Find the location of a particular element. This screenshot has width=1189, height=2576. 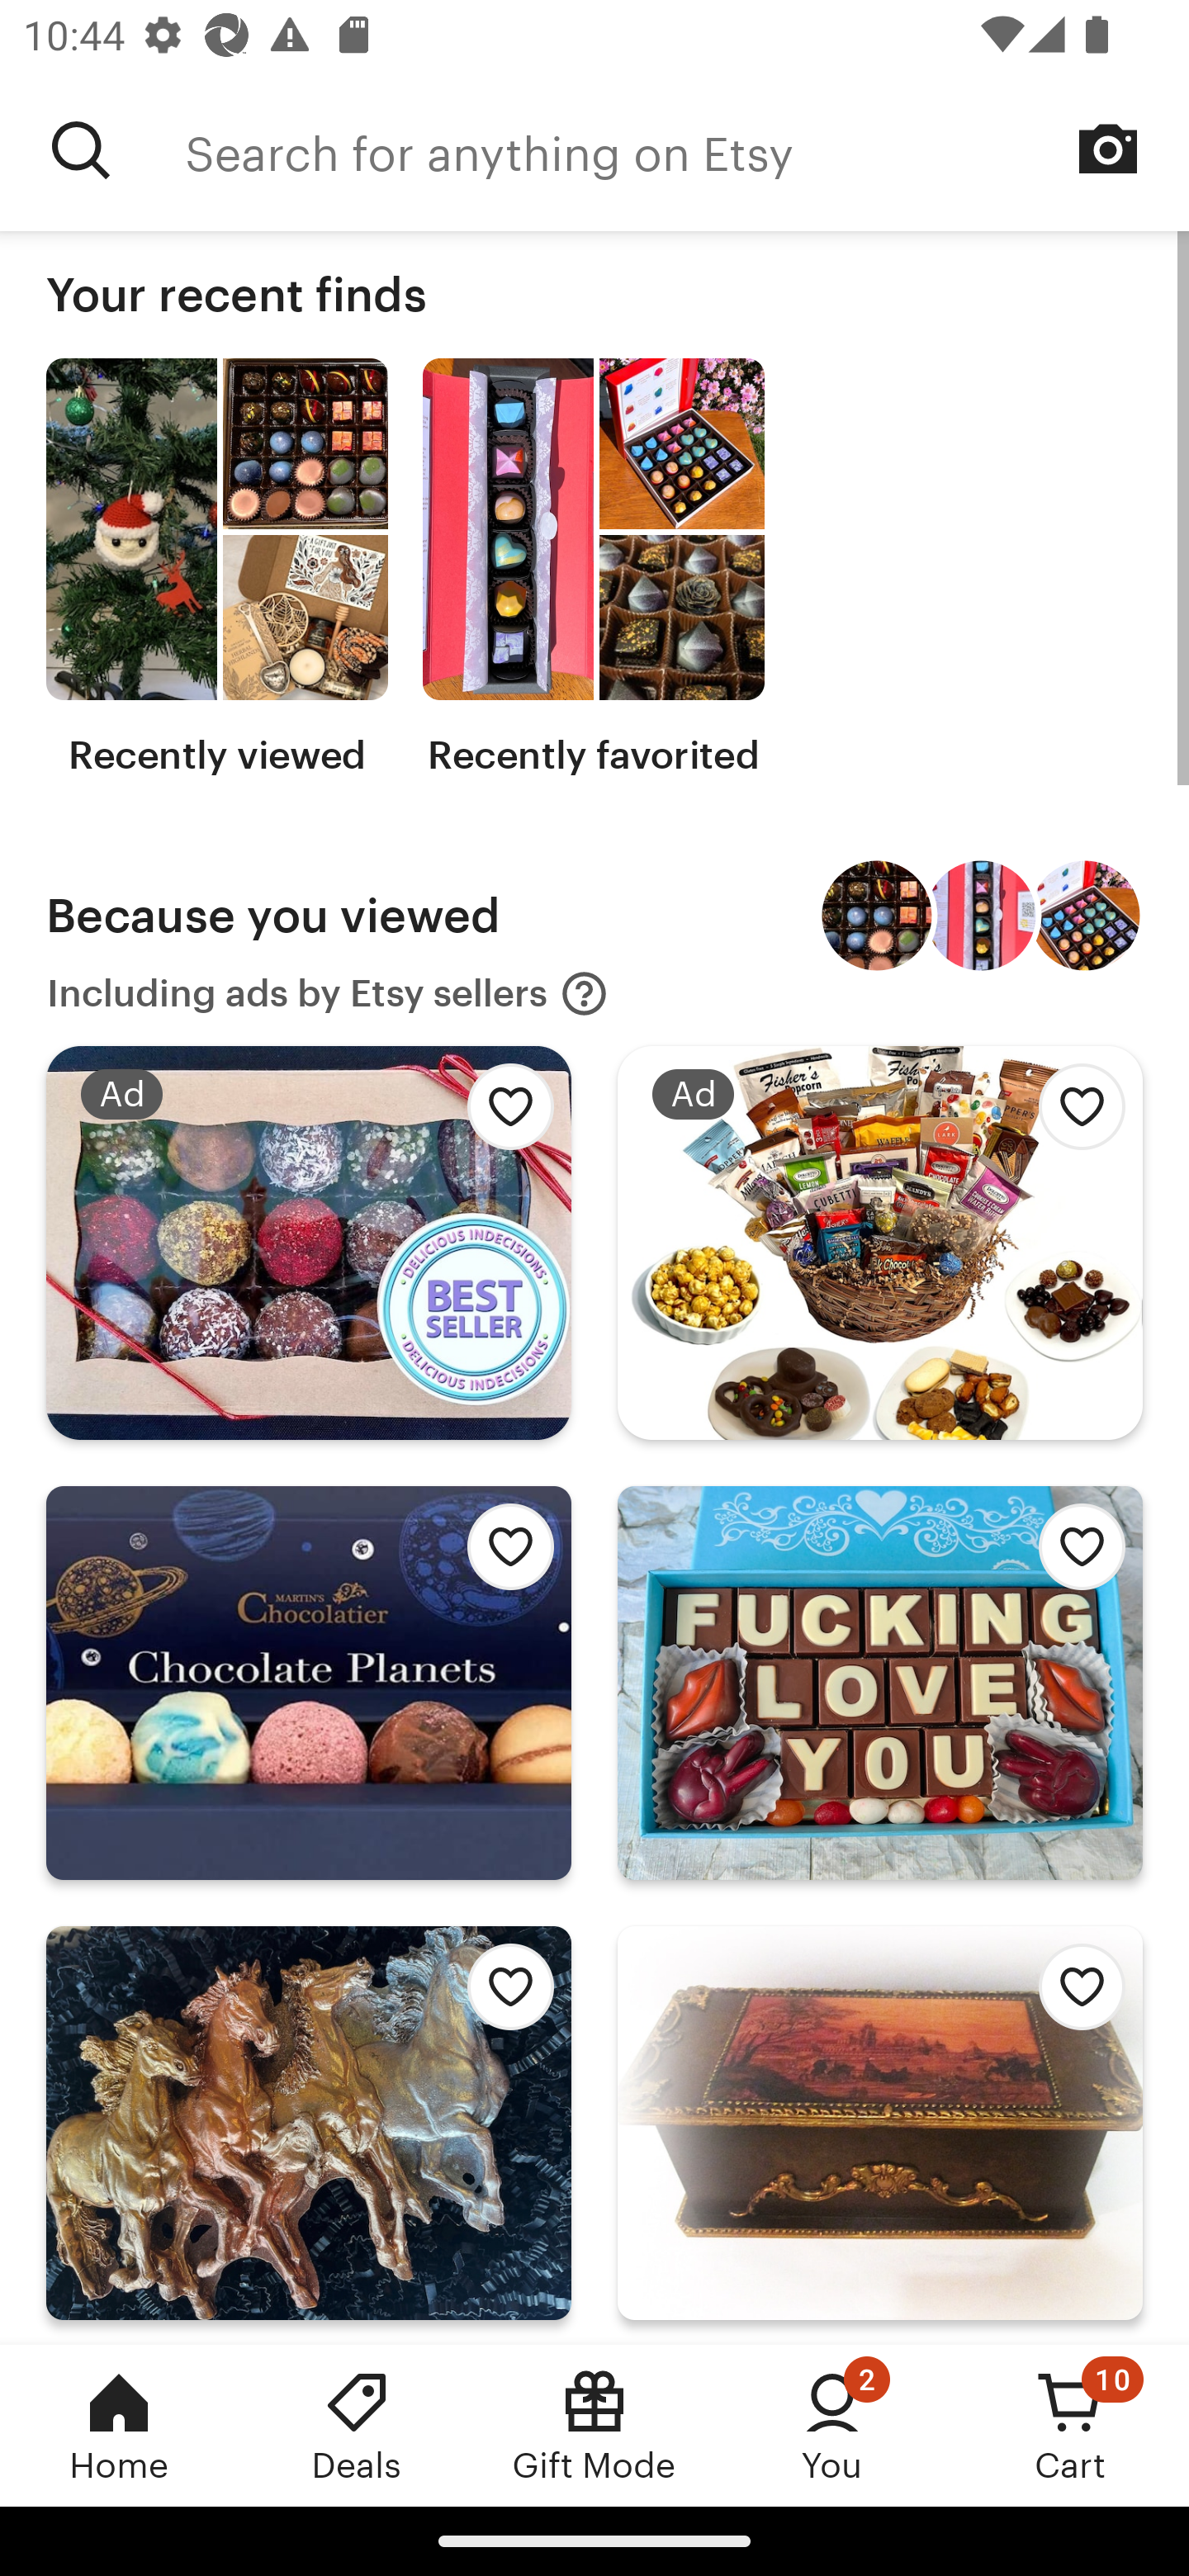

Search for anything on Etsy is located at coordinates (81, 150).